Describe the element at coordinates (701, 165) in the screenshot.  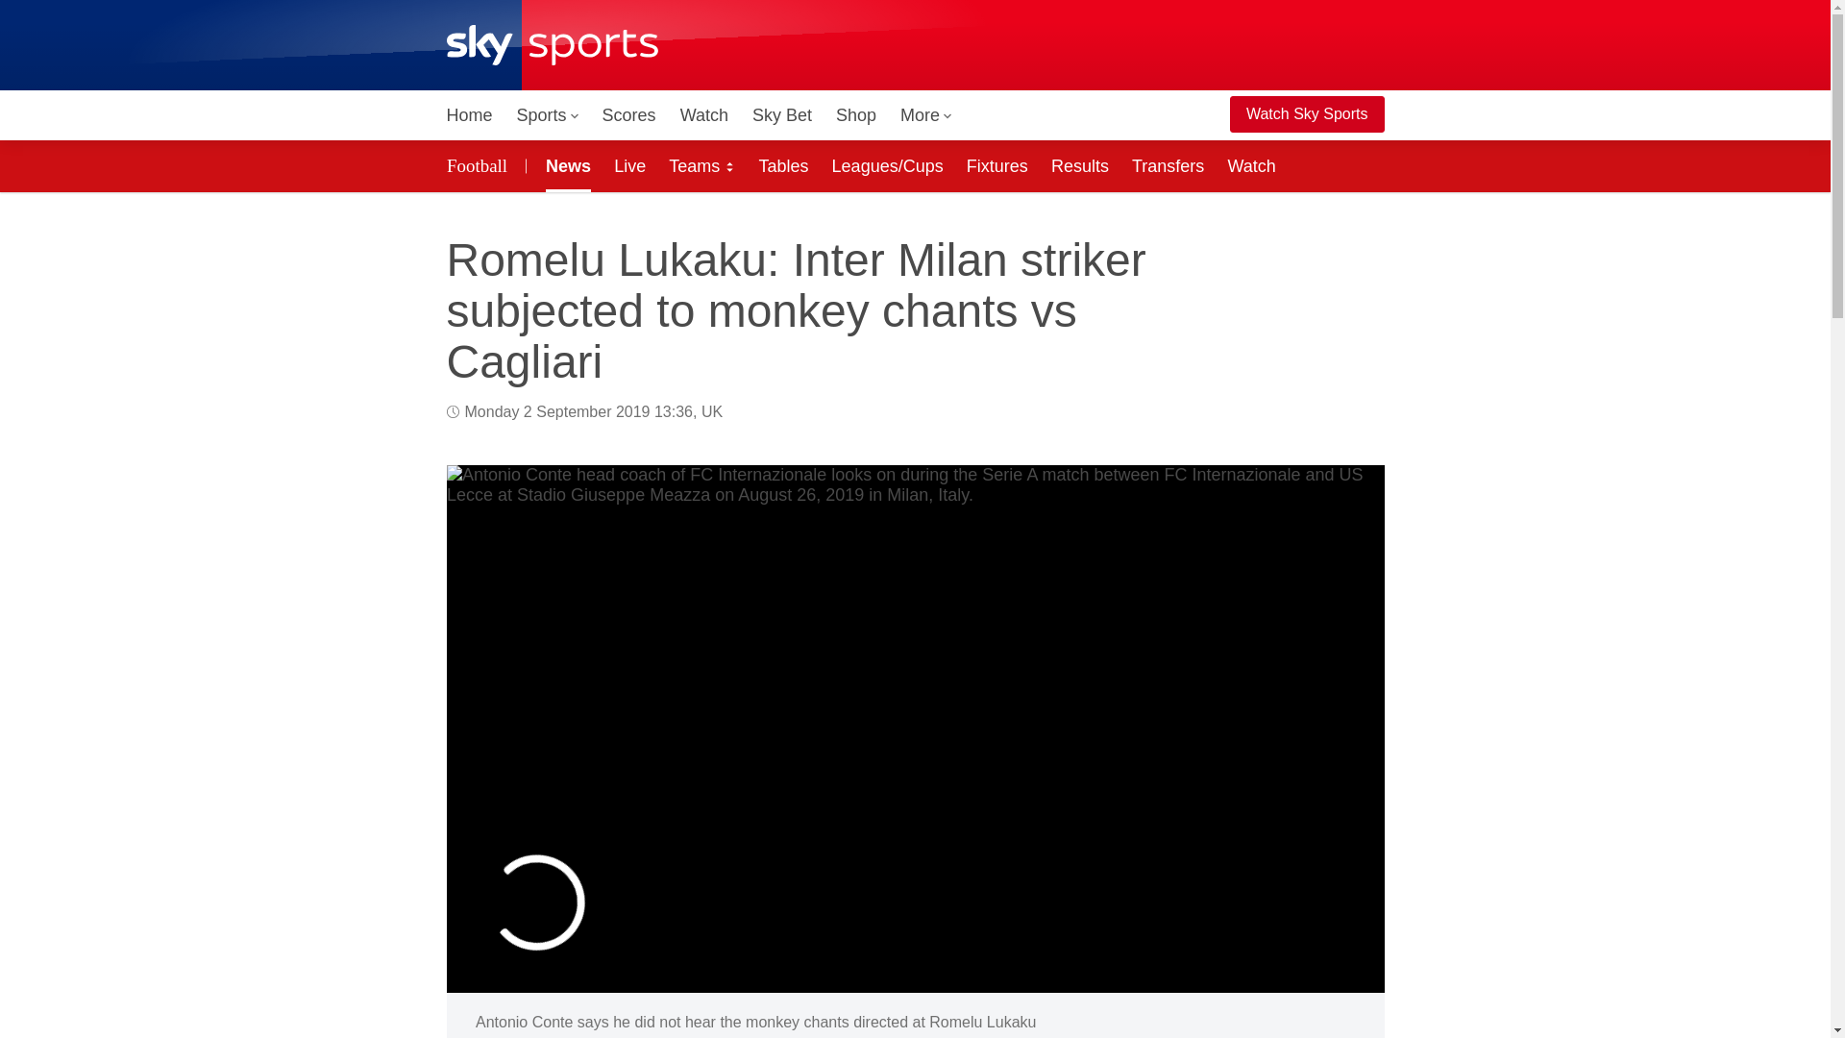
I see `Teams` at that location.